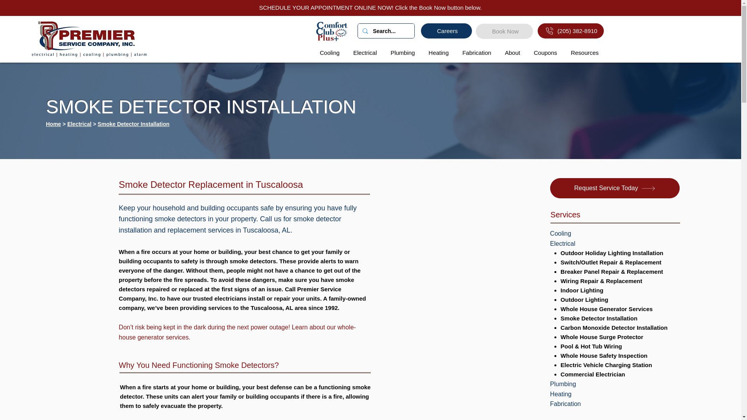  Describe the element at coordinates (365, 52) in the screenshot. I see `Electrical` at that location.